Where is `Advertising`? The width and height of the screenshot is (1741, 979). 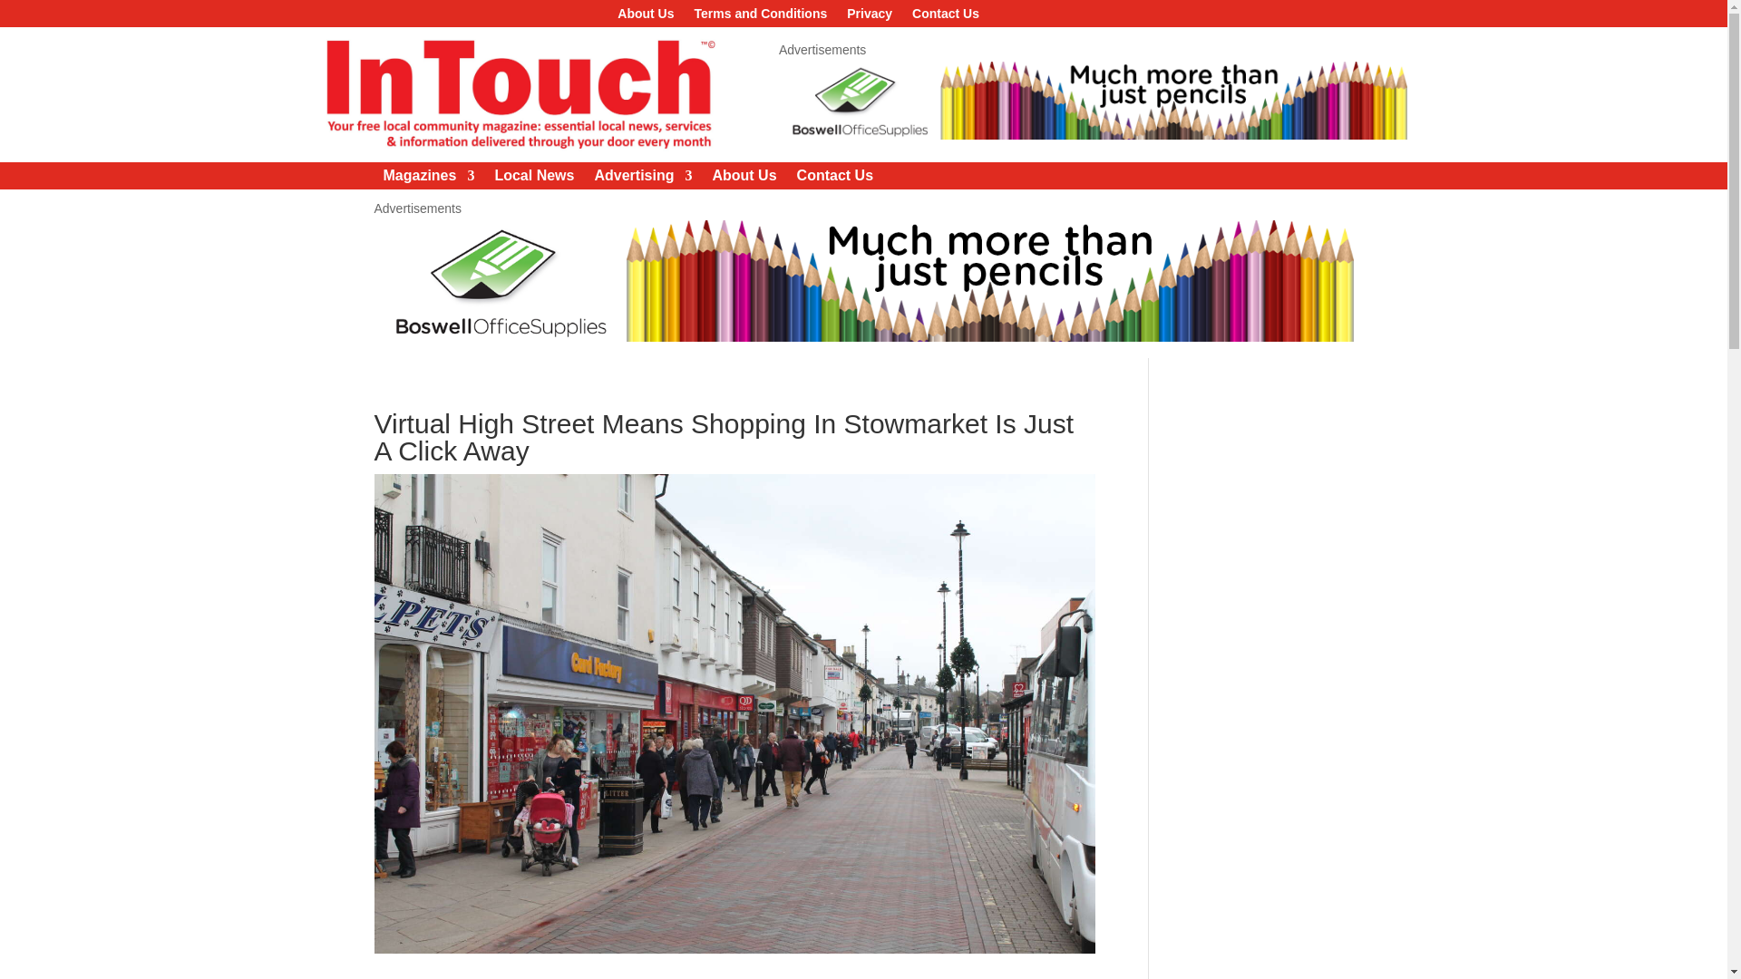
Advertising is located at coordinates (642, 179).